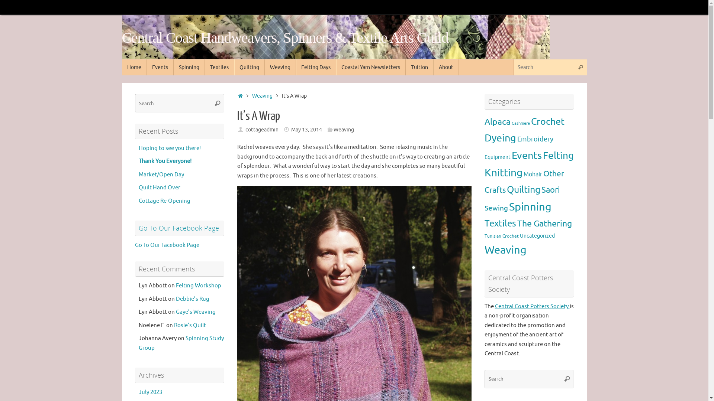 The image size is (714, 401). What do you see at coordinates (559, 156) in the screenshot?
I see `Felting` at bounding box center [559, 156].